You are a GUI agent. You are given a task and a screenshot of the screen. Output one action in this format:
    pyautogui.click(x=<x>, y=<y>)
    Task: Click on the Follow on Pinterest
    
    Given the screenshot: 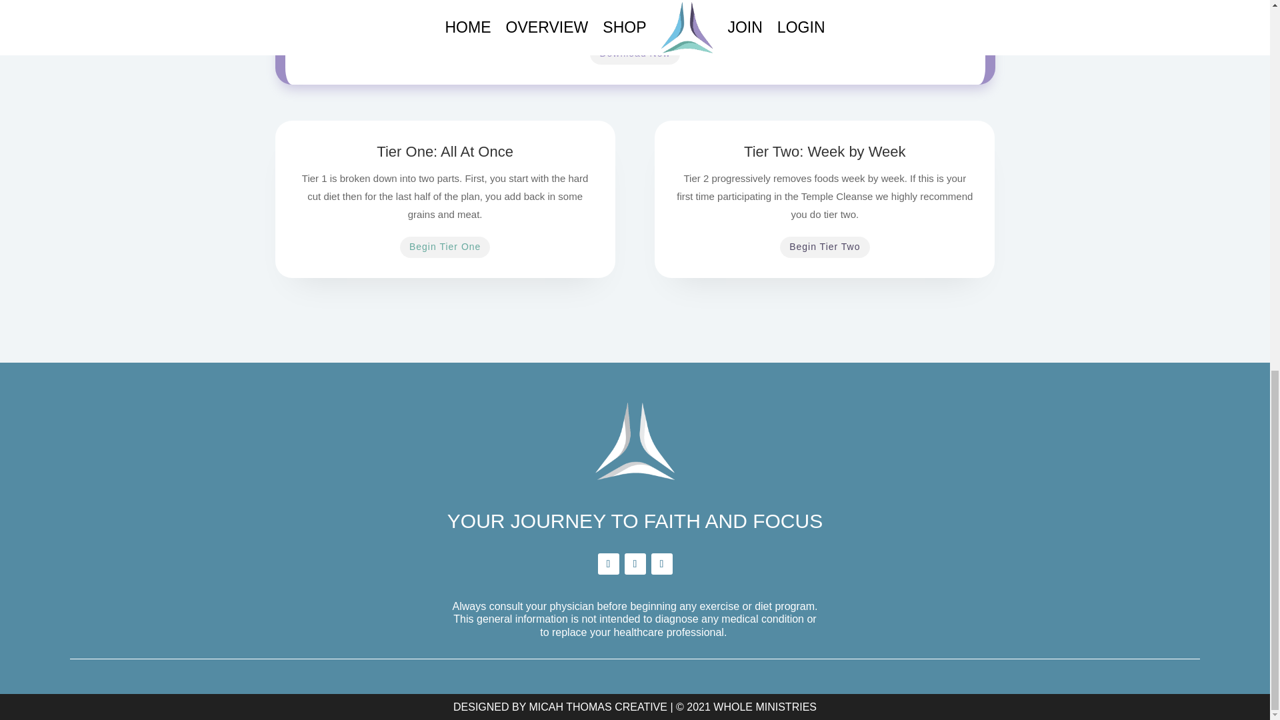 What is the action you would take?
    pyautogui.click(x=635, y=564)
    